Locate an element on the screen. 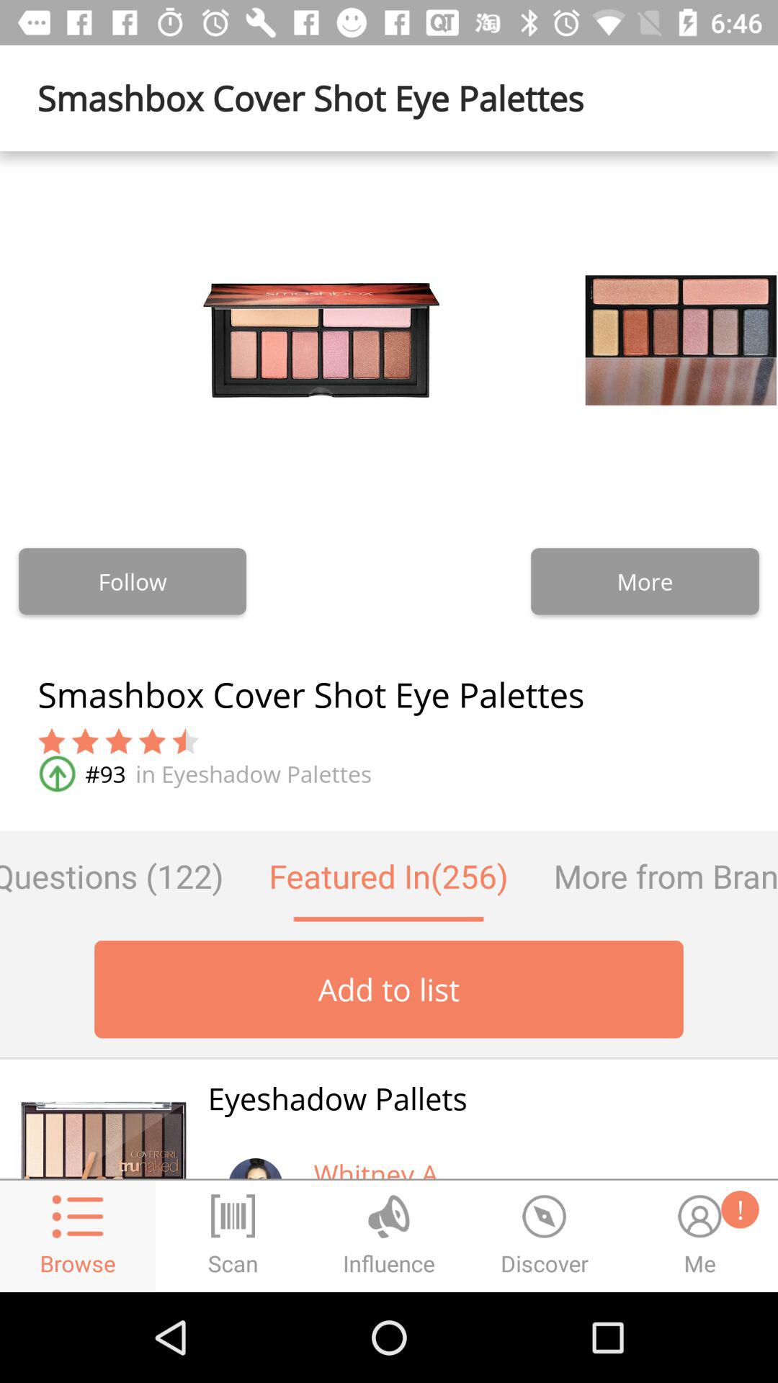  choose the item above add to list icon is located at coordinates (122, 876).